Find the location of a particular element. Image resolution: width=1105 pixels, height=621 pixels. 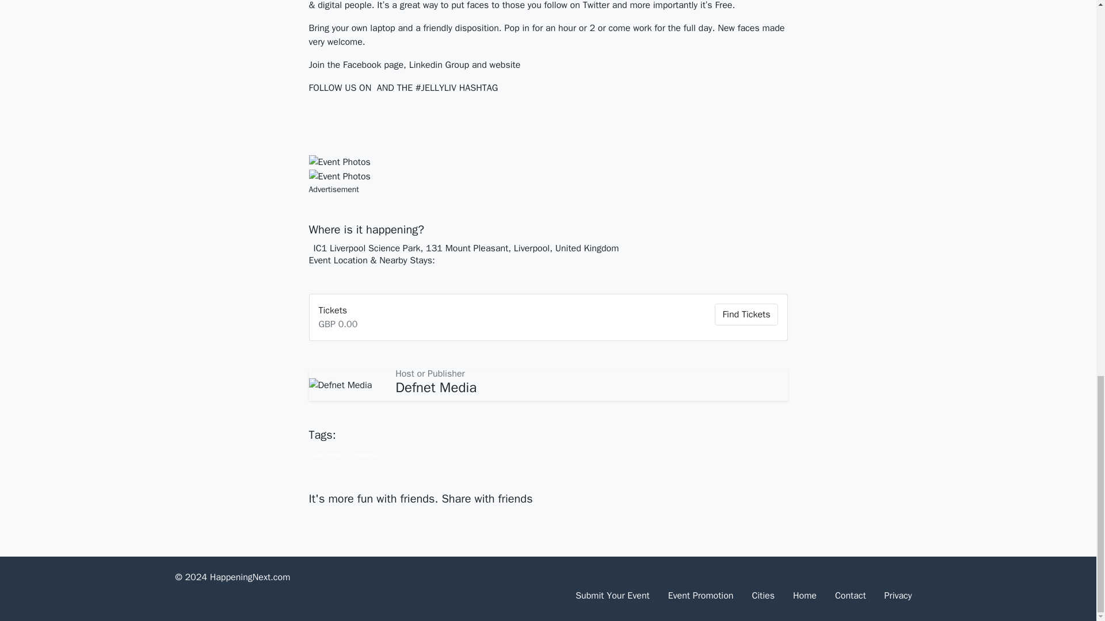

Contact is located at coordinates (850, 596).